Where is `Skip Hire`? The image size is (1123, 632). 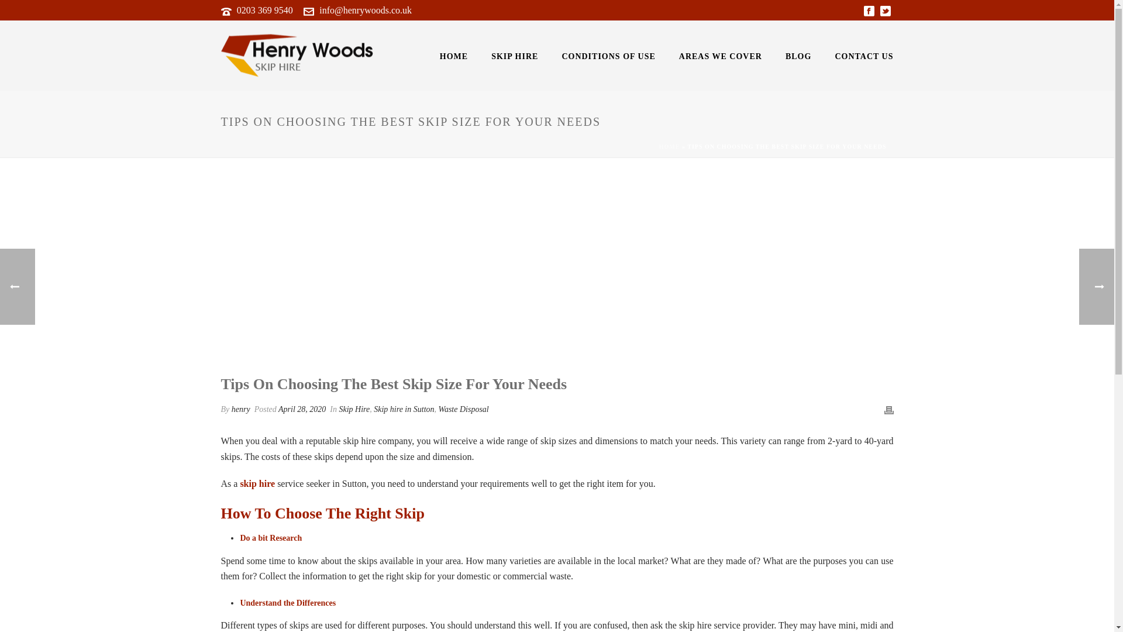
Skip Hire is located at coordinates (354, 410).